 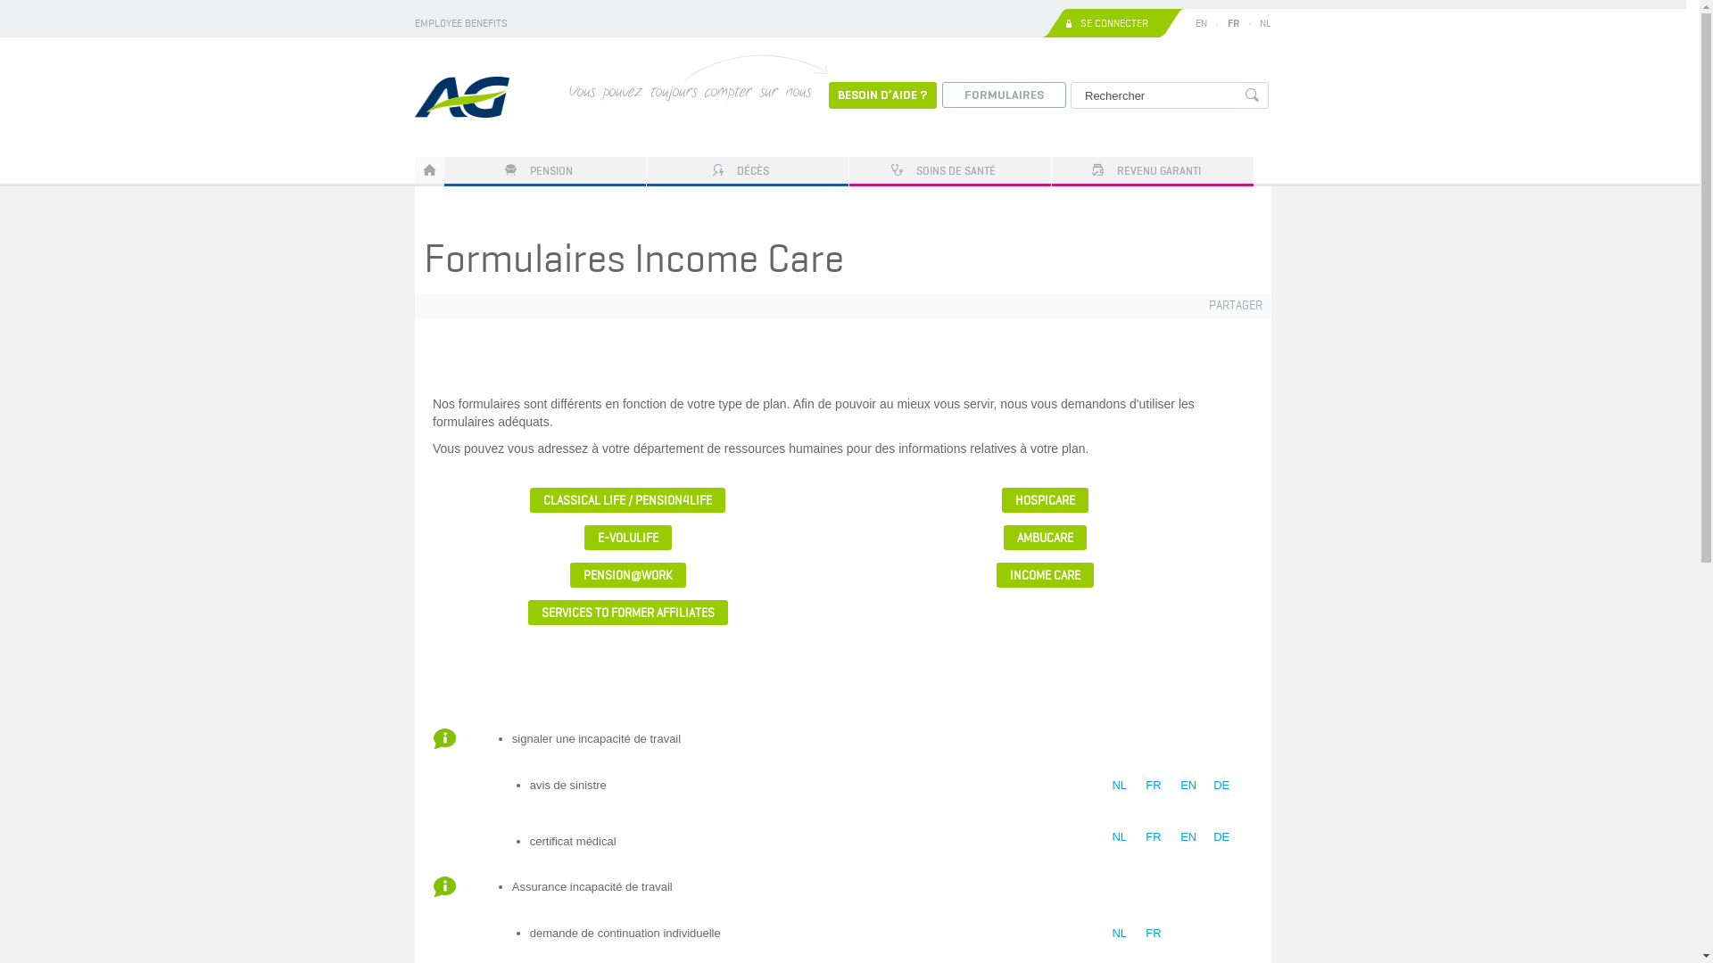 What do you see at coordinates (444, 886) in the screenshot?
I see `POPUP` at bounding box center [444, 886].